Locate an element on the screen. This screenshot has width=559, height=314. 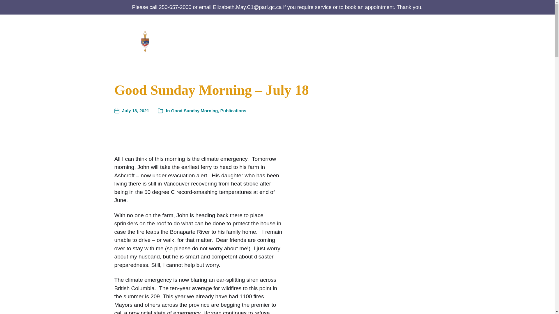
About is located at coordinates (245, 41).